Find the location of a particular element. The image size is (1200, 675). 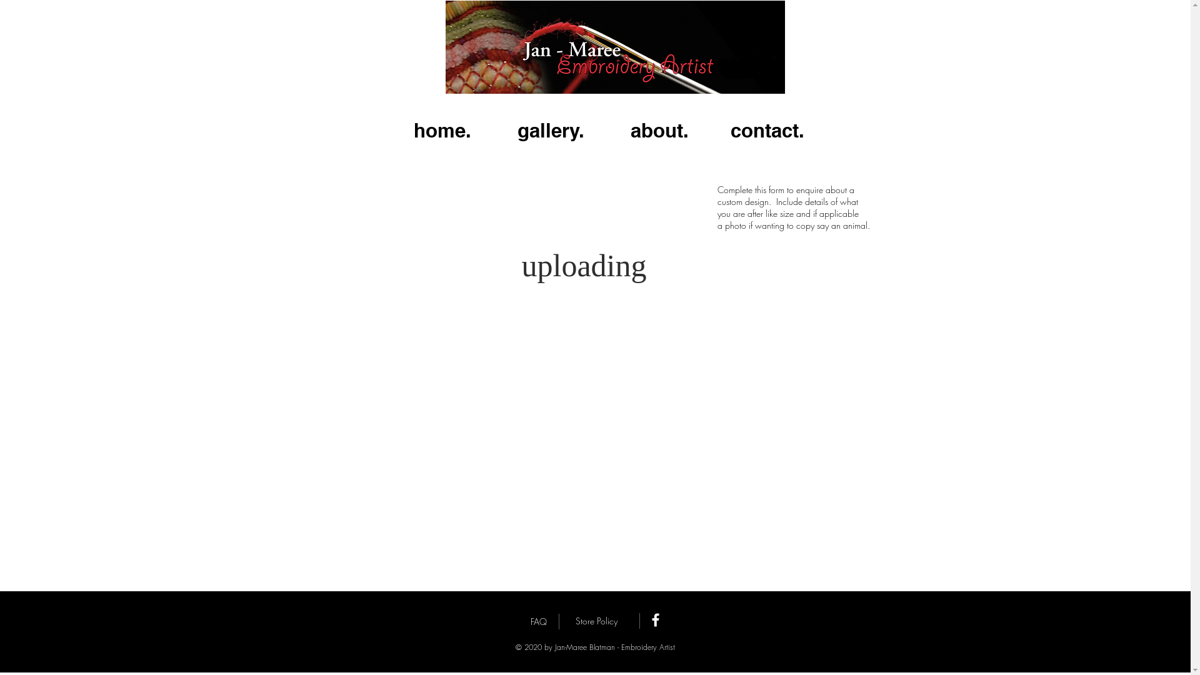

about. is located at coordinates (659, 130).